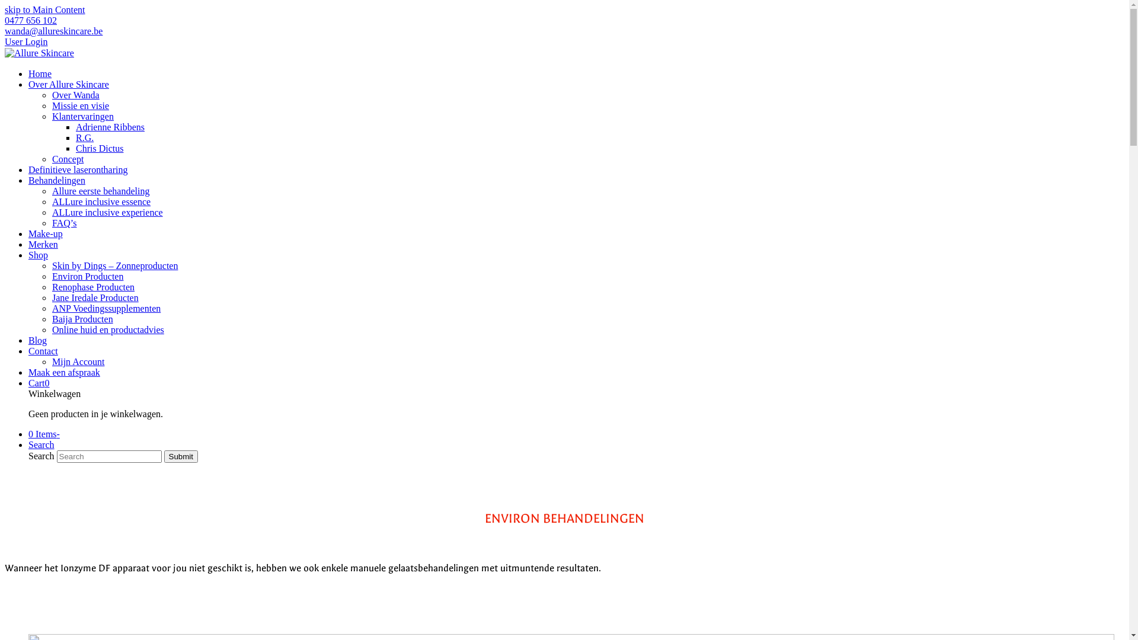 This screenshot has width=1138, height=640. I want to click on Definitieve laserontharing, so click(78, 169).